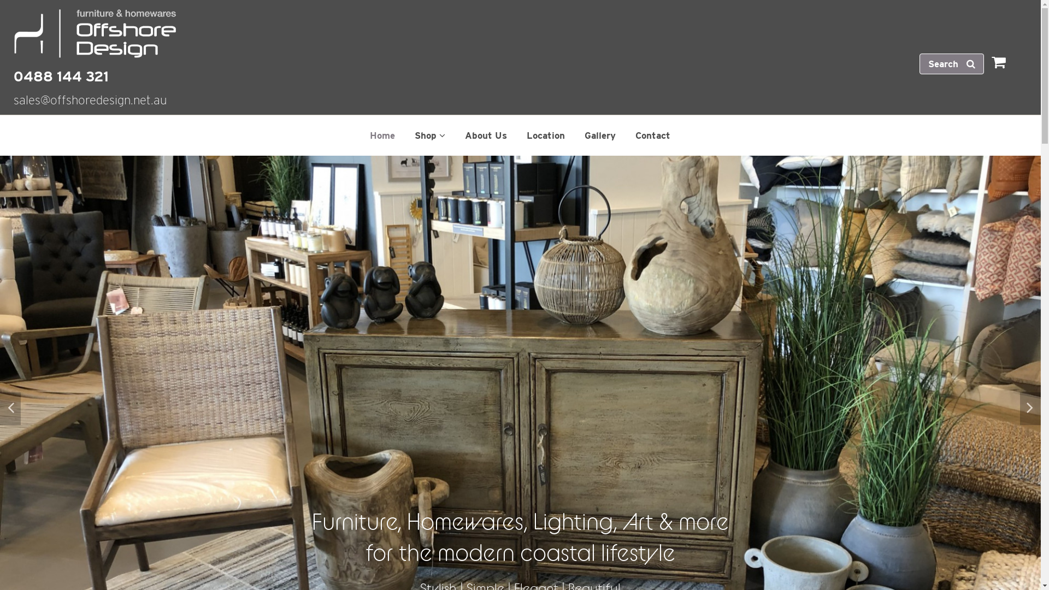 This screenshot has height=590, width=1049. What do you see at coordinates (520, 79) in the screenshot?
I see `0488 144 321` at bounding box center [520, 79].